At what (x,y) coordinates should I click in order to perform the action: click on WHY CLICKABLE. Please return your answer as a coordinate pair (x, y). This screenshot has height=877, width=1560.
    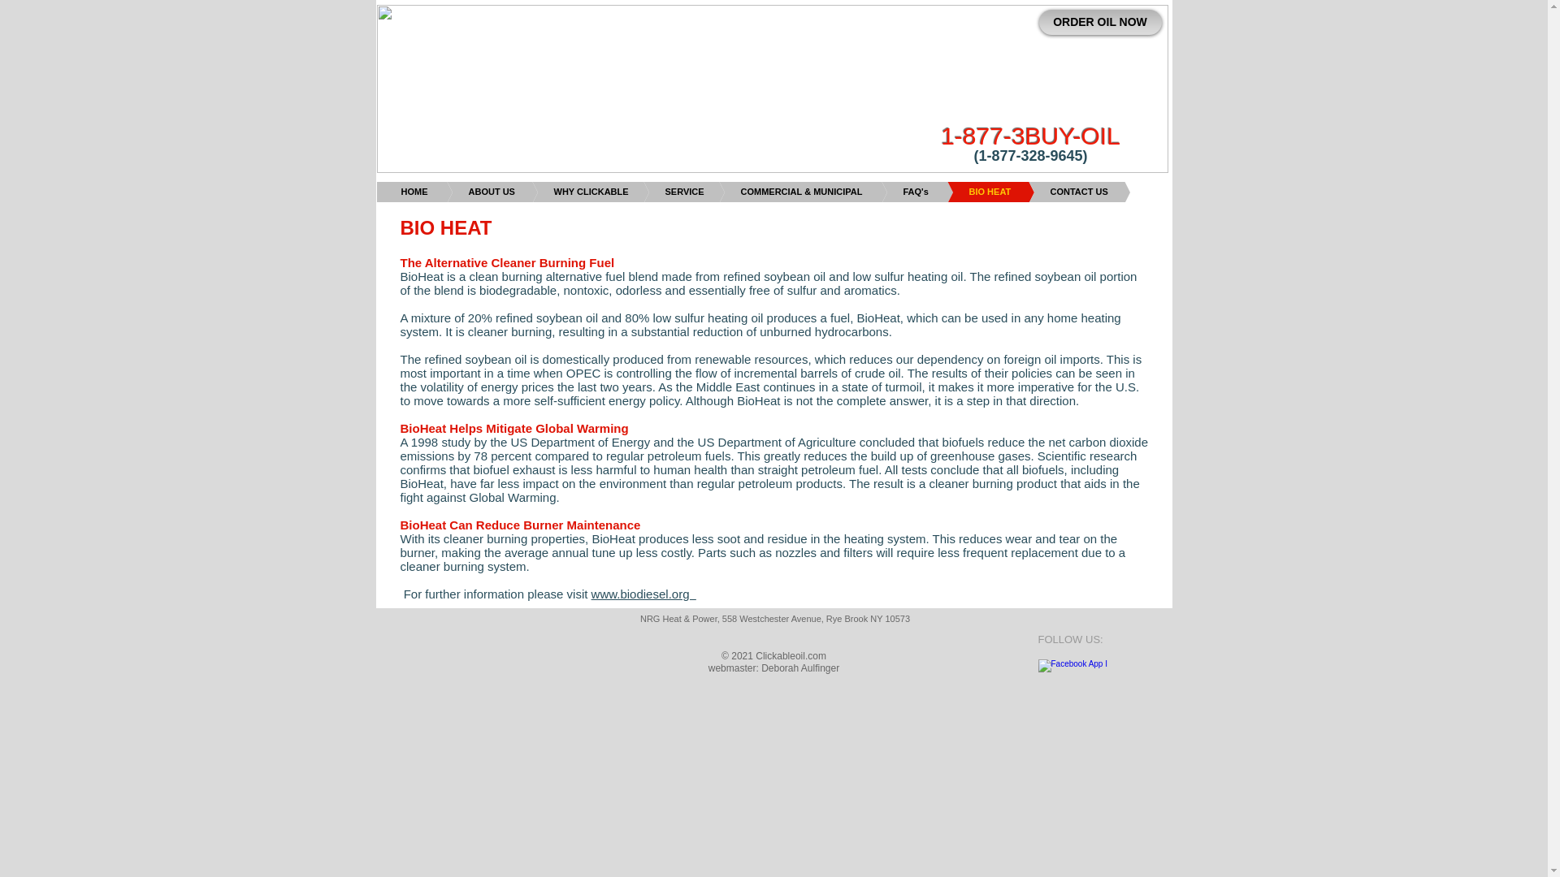
    Looking at the image, I should click on (564, 192).